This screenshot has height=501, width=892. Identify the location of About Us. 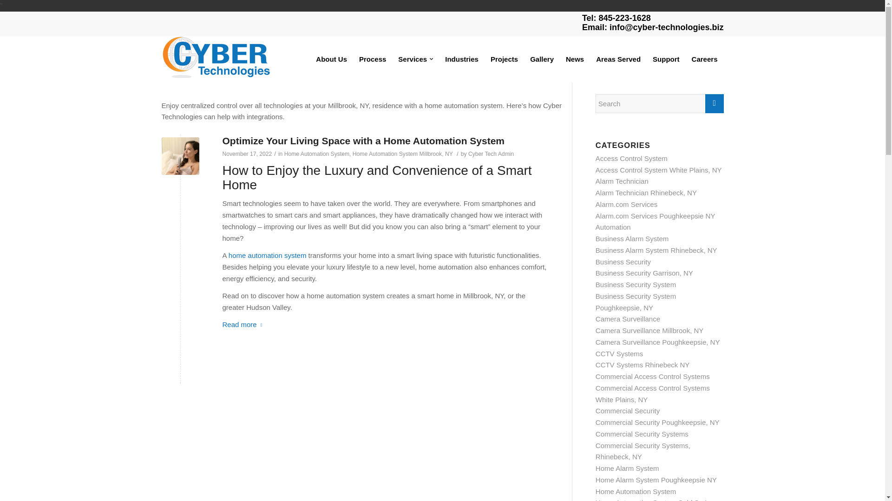
(331, 59).